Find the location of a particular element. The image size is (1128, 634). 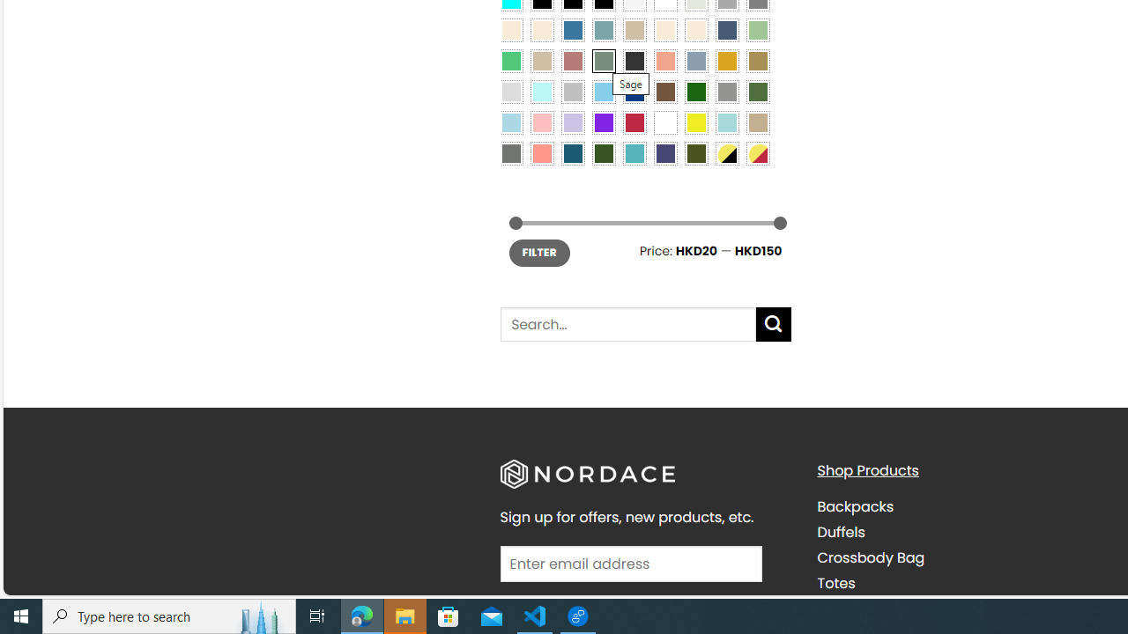

Rose is located at coordinates (573, 61).